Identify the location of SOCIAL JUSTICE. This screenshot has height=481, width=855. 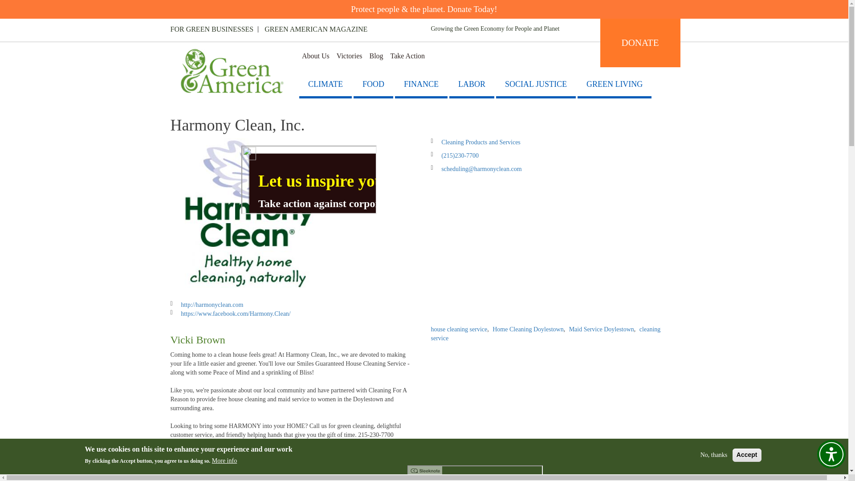
(535, 86).